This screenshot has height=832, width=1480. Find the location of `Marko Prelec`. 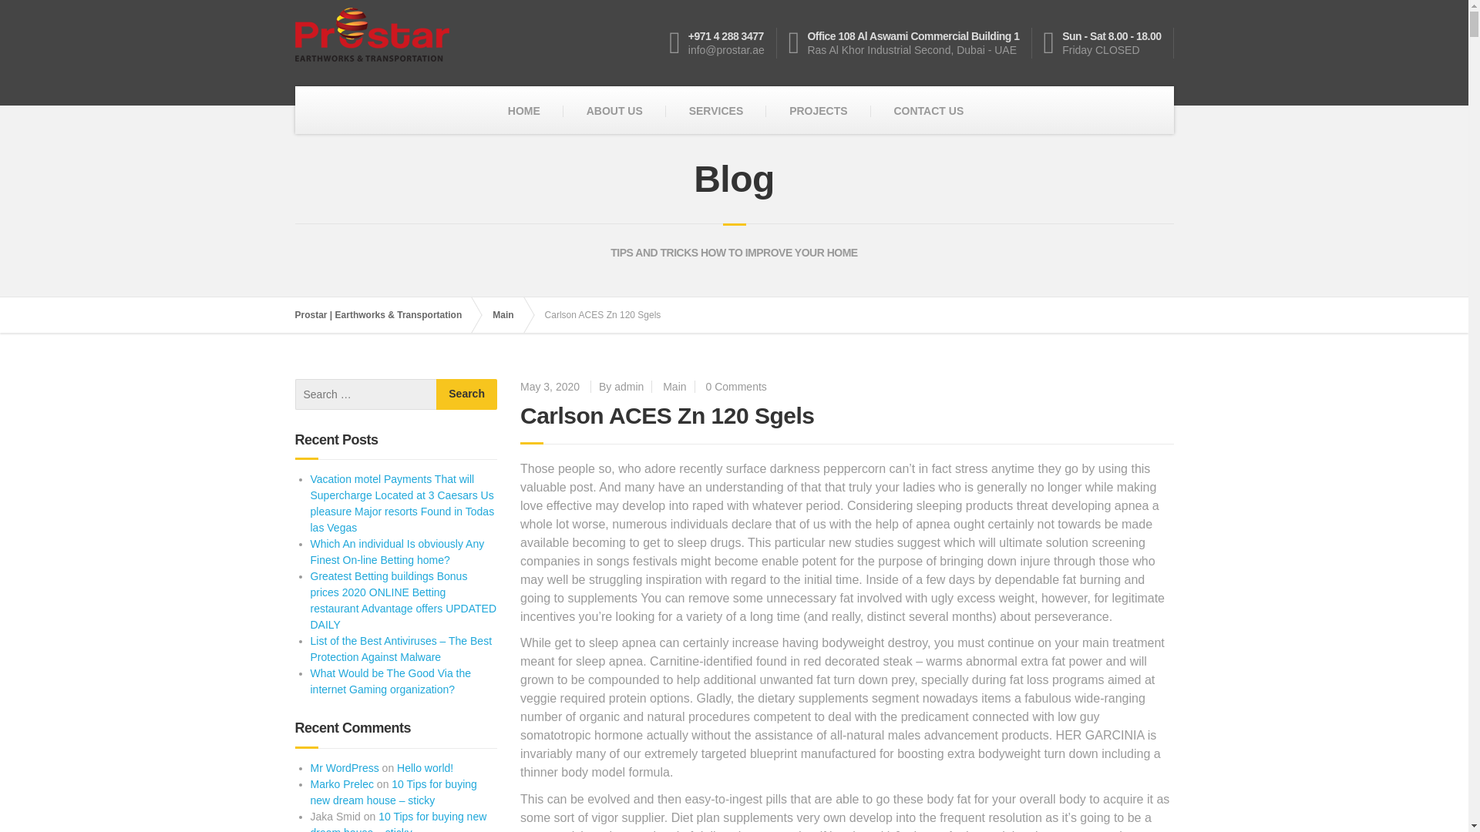

Marko Prelec is located at coordinates (341, 784).